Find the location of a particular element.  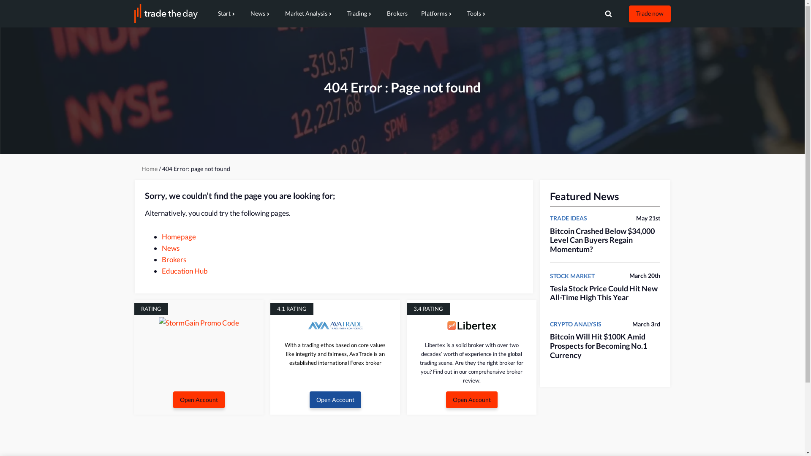

404 Market Crash - Market Crash Red is located at coordinates (402, 91).